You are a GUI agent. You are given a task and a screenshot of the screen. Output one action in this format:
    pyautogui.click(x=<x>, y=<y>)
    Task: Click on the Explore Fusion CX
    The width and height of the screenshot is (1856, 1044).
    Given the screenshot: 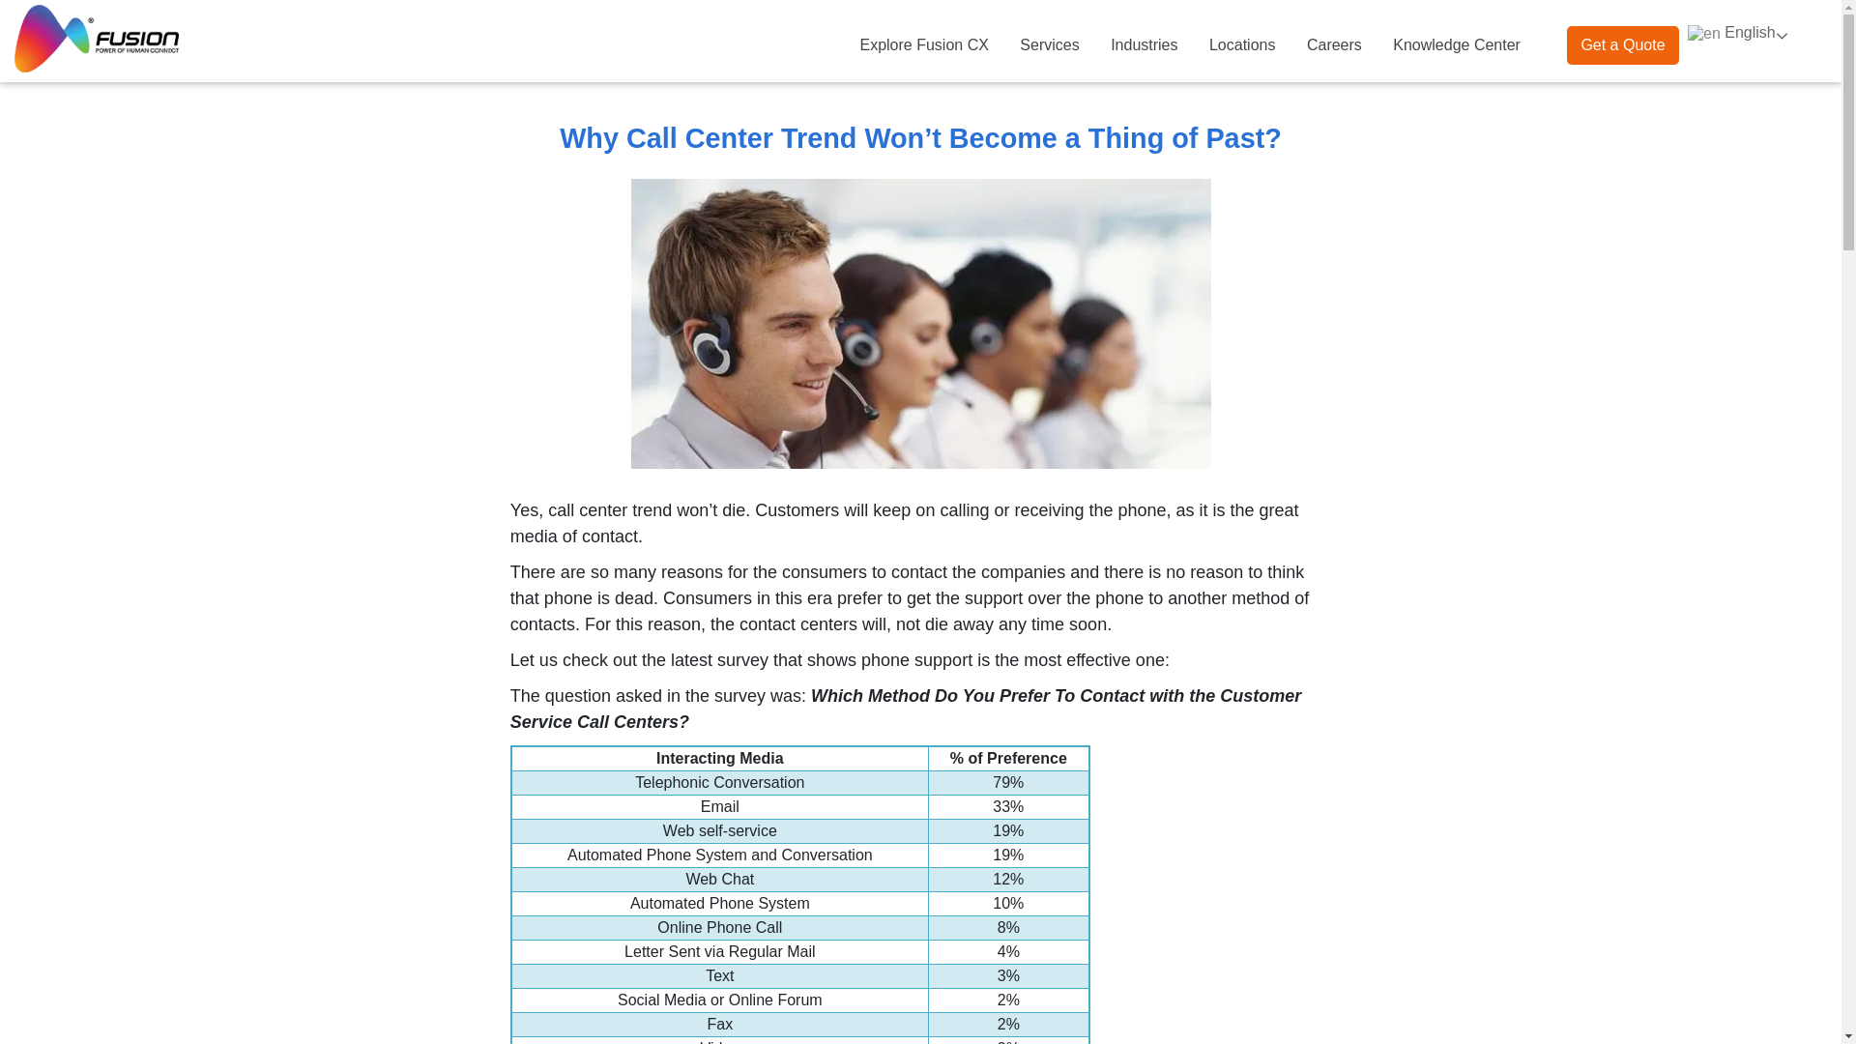 What is the action you would take?
    pyautogui.click(x=924, y=45)
    